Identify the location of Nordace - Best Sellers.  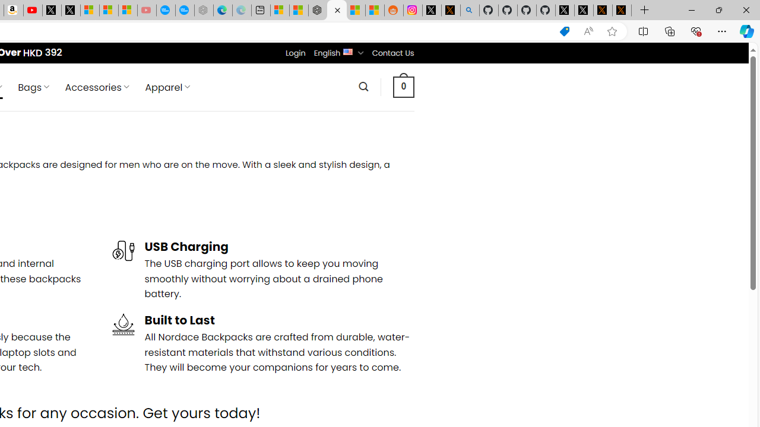
(318, 11).